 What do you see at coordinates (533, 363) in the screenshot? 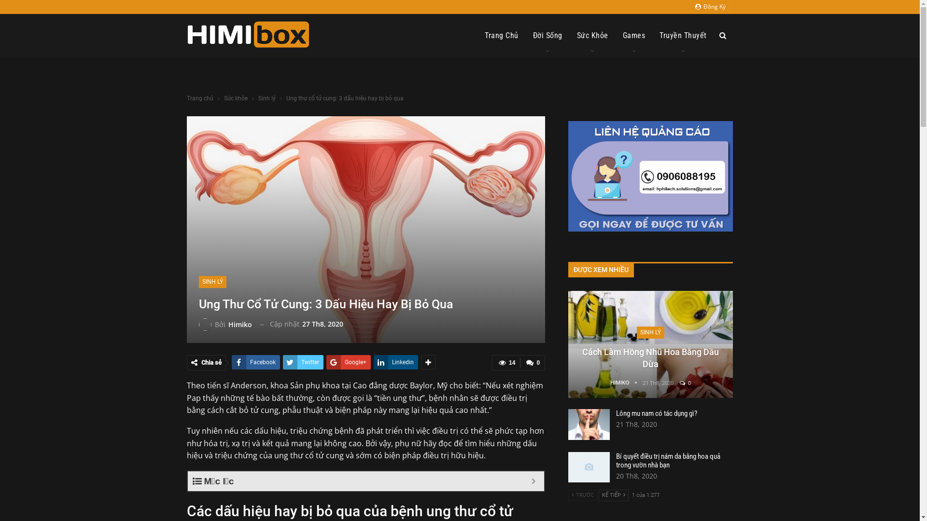
I see `0` at bounding box center [533, 363].